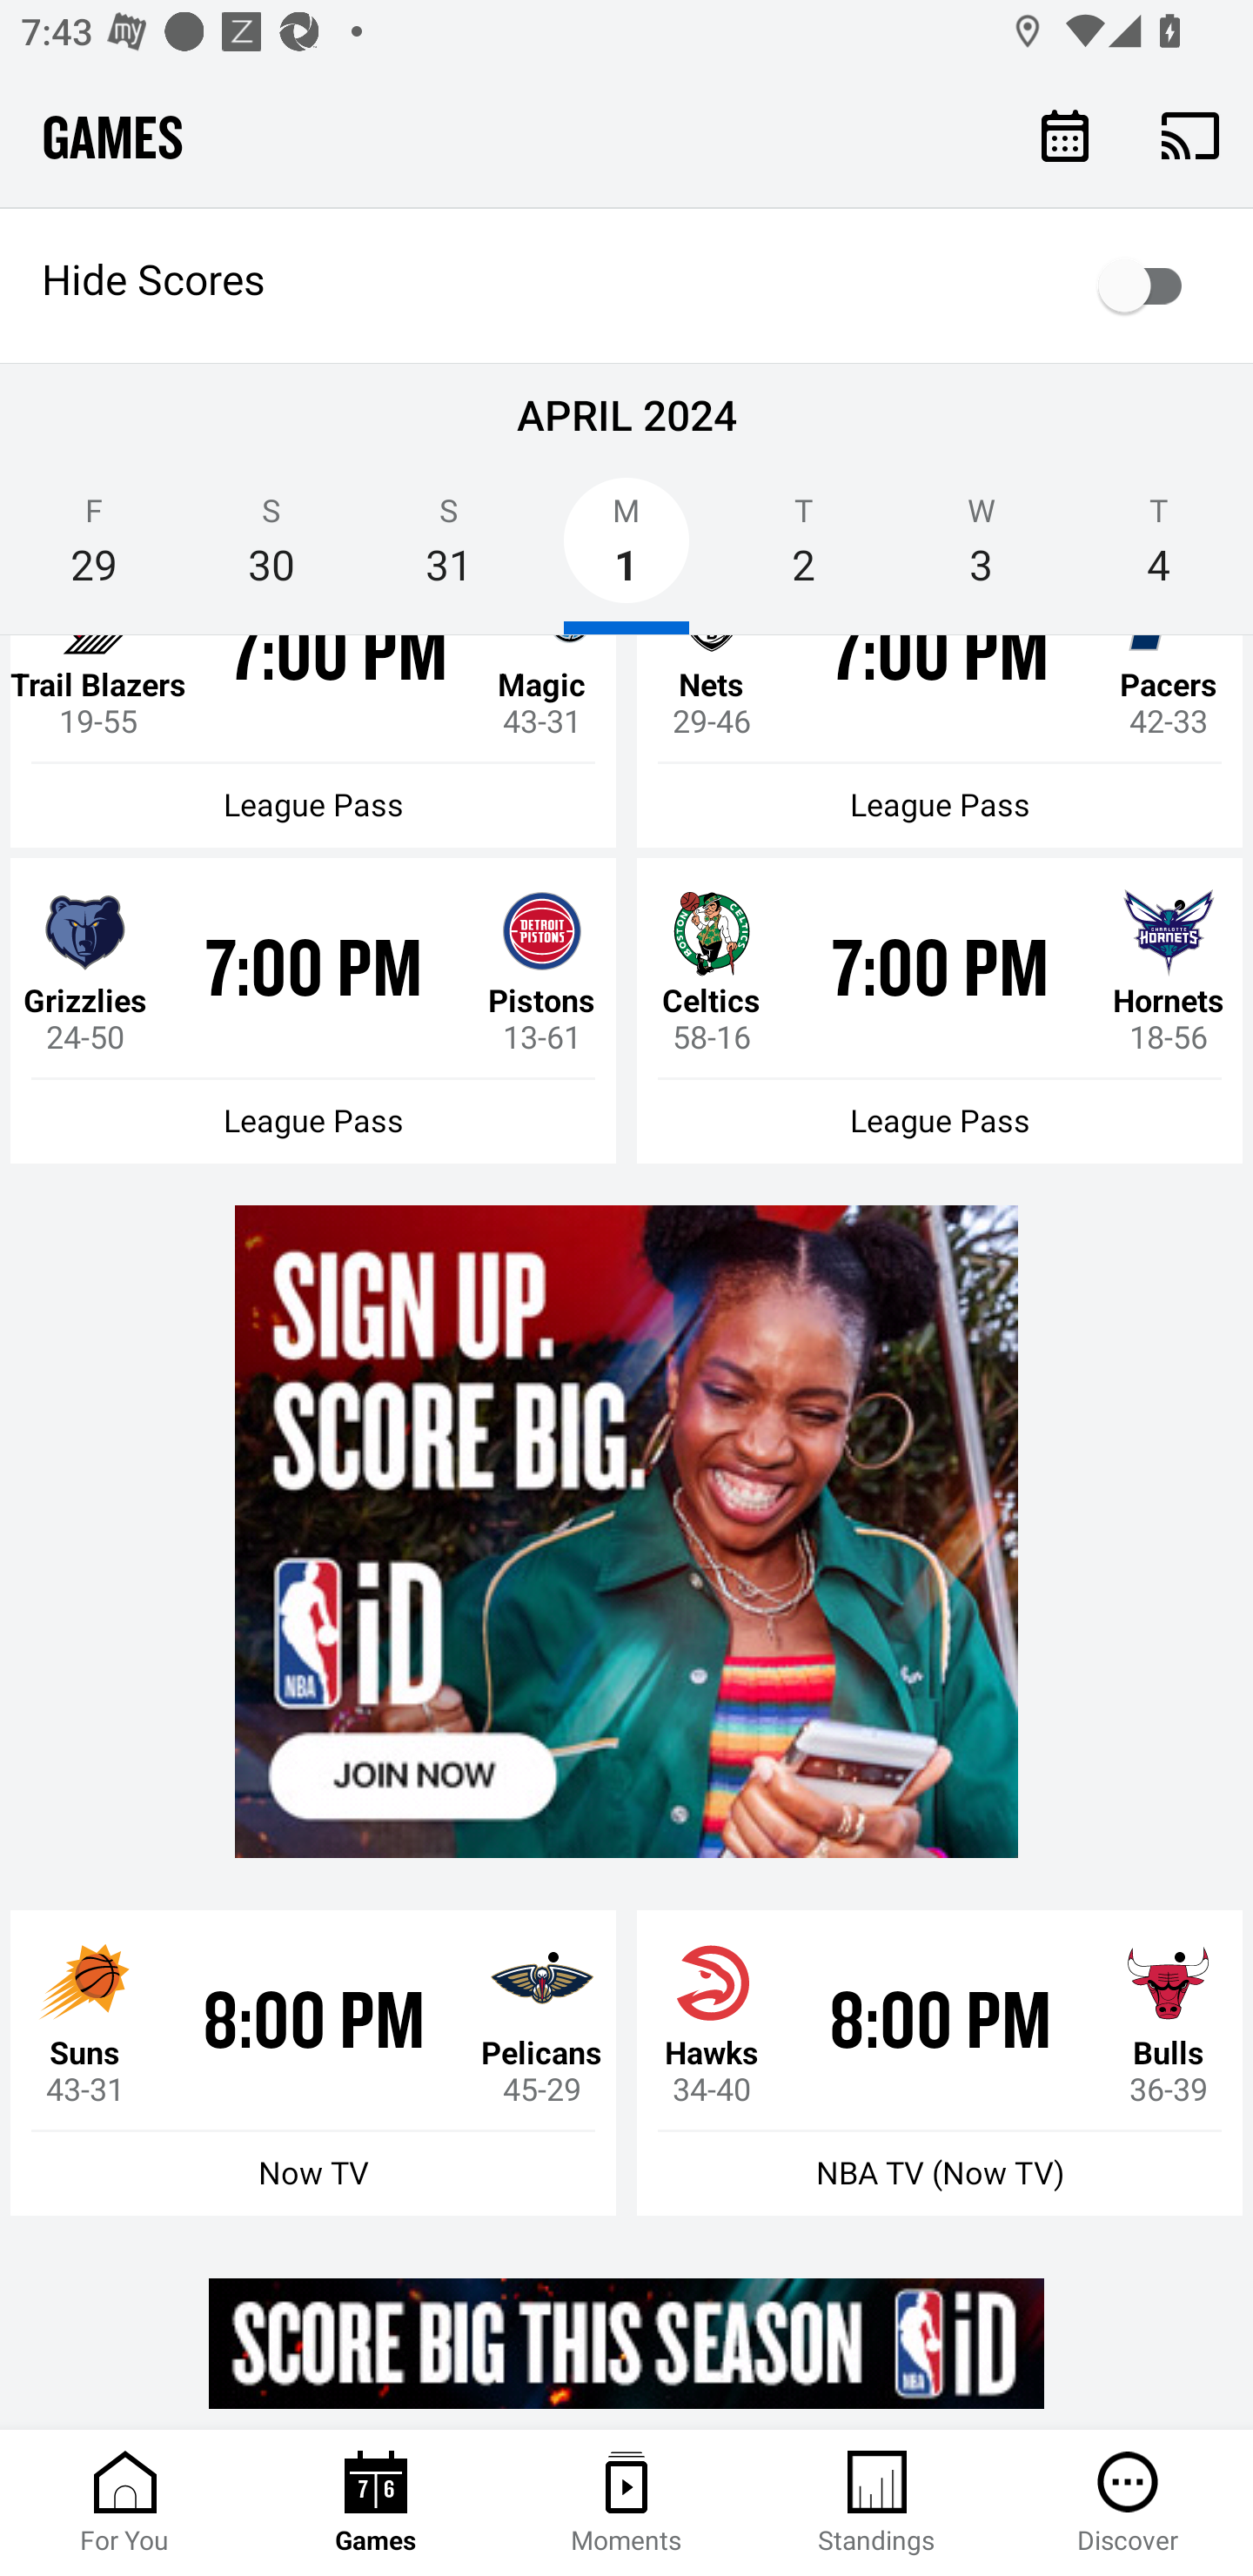 This screenshot has height=2576, width=1253. I want to click on Moments, so click(626, 2503).